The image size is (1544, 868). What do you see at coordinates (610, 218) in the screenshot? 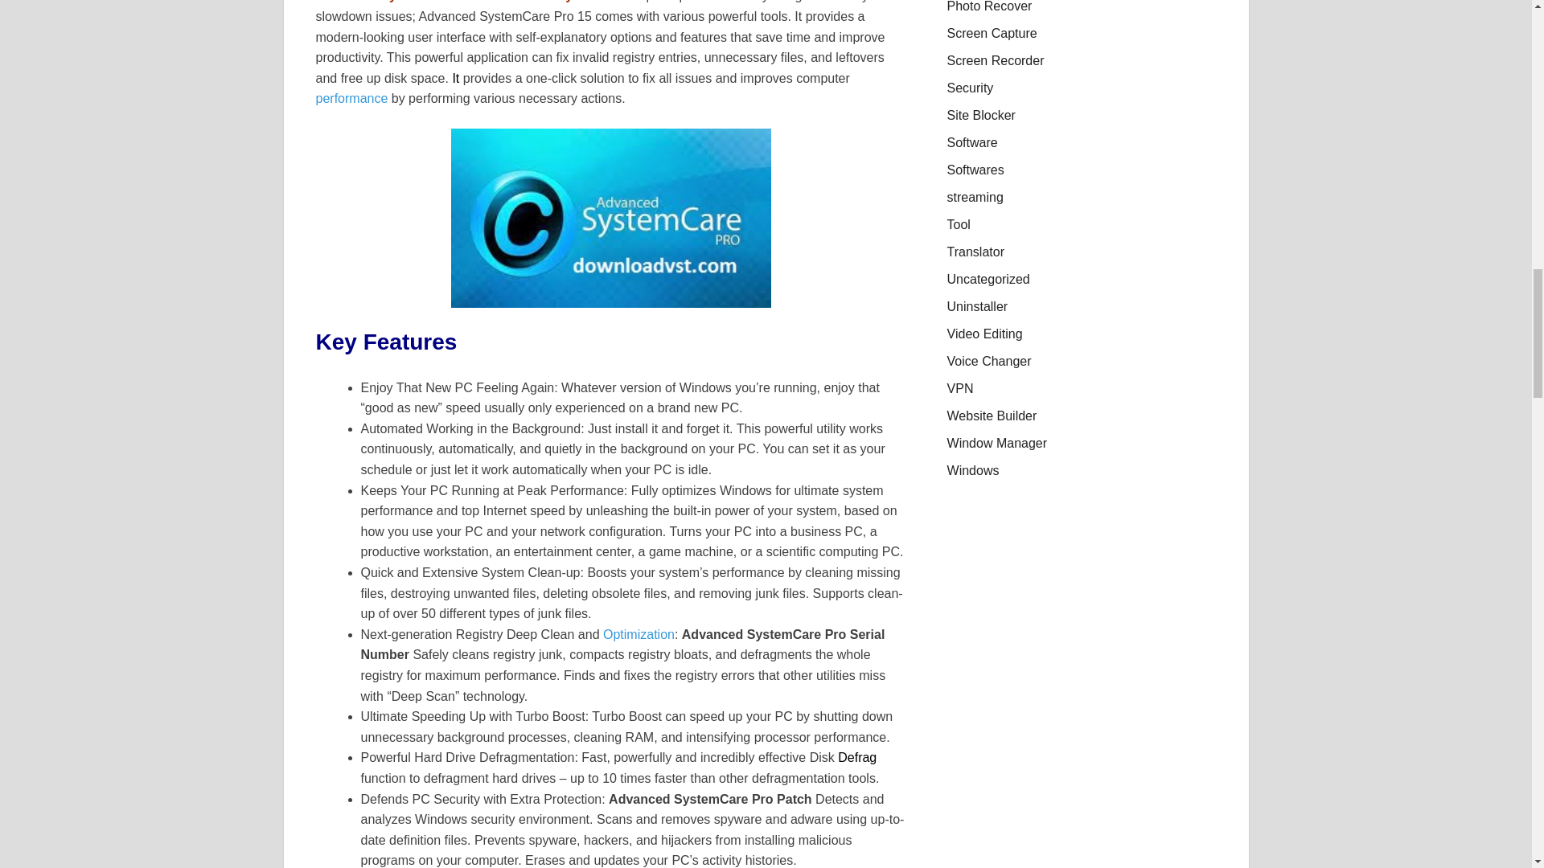
I see `Advanced SystemCare Pro Crack` at bounding box center [610, 218].